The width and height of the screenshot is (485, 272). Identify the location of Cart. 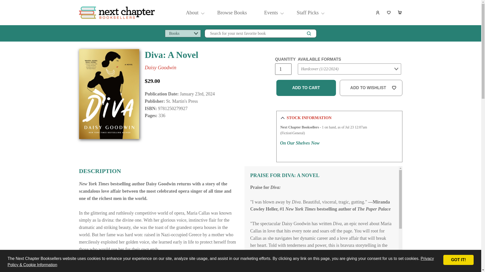
(400, 13).